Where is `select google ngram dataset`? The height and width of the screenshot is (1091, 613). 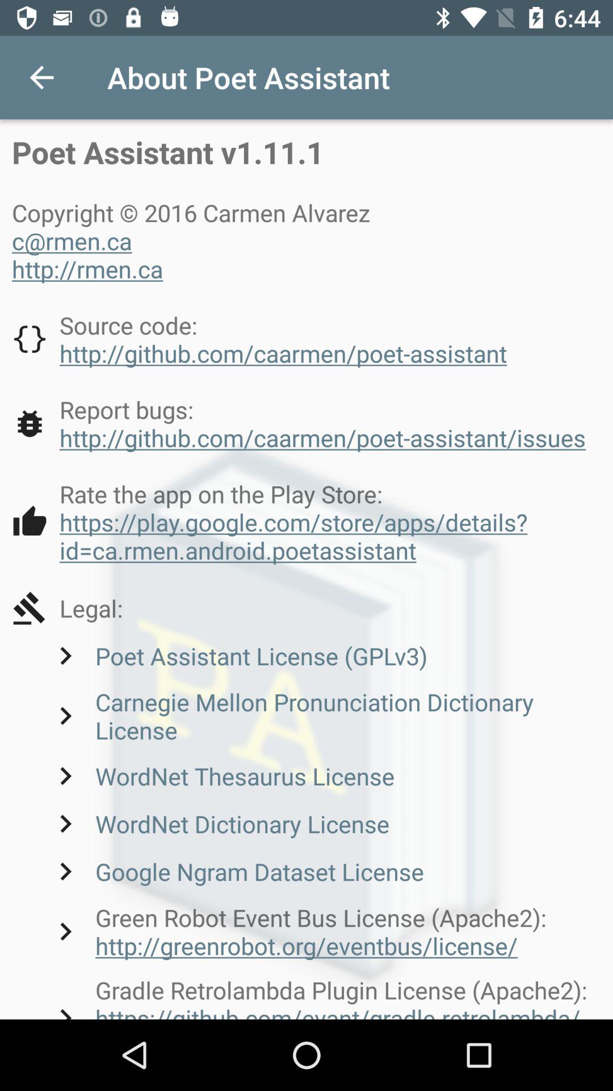 select google ngram dataset is located at coordinates (236, 872).